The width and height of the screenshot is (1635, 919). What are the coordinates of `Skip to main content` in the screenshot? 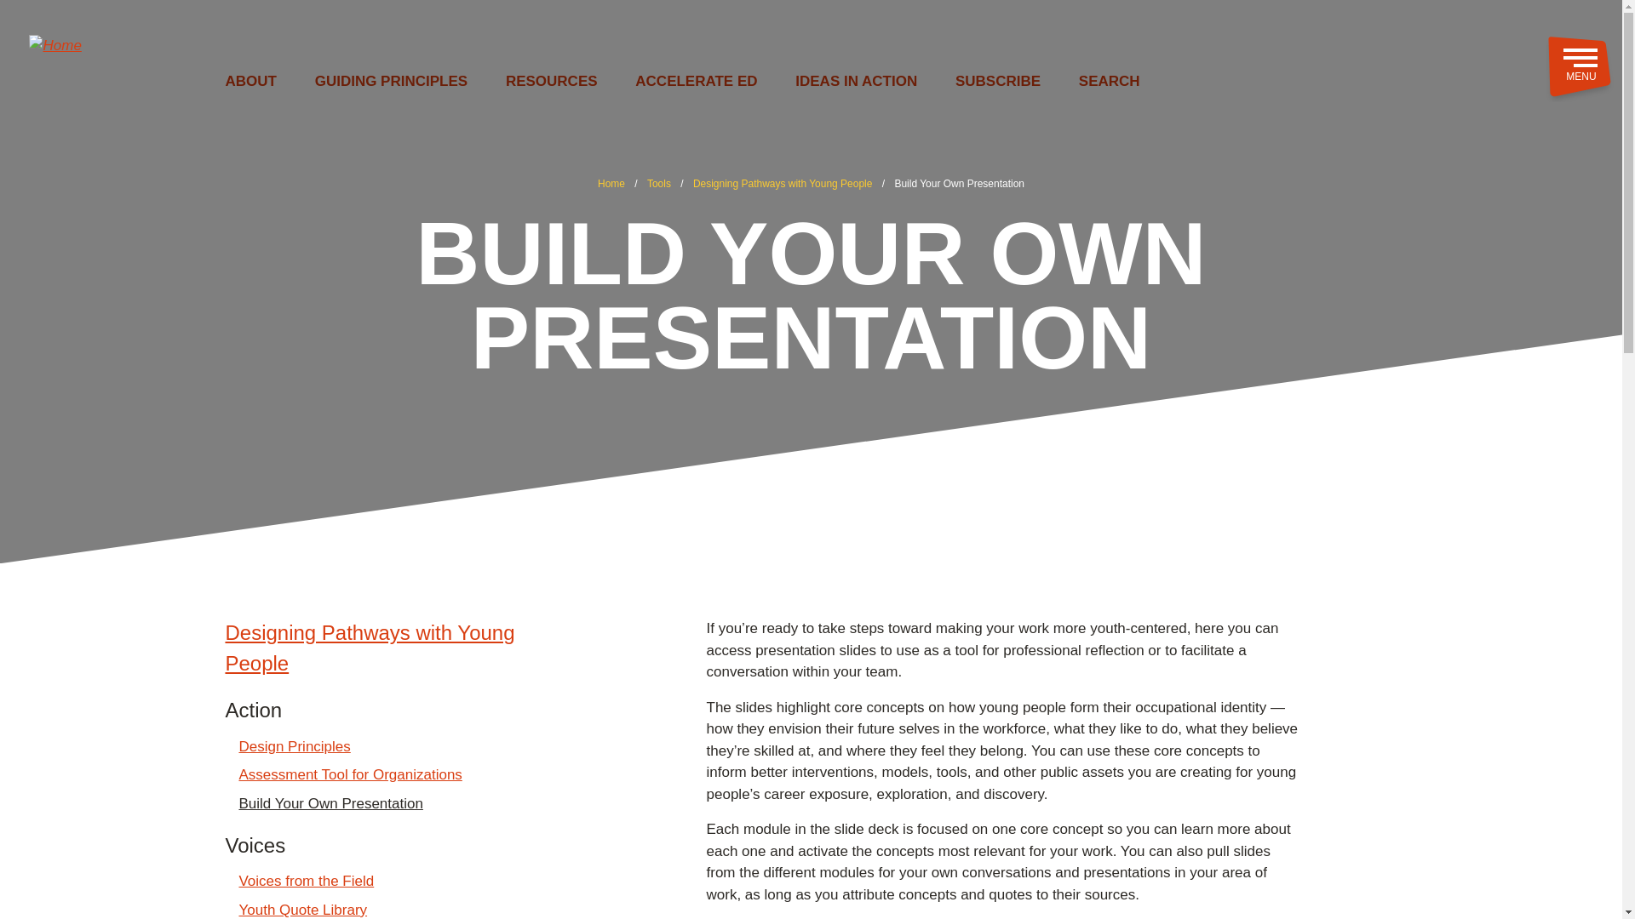 It's located at (811, 8).